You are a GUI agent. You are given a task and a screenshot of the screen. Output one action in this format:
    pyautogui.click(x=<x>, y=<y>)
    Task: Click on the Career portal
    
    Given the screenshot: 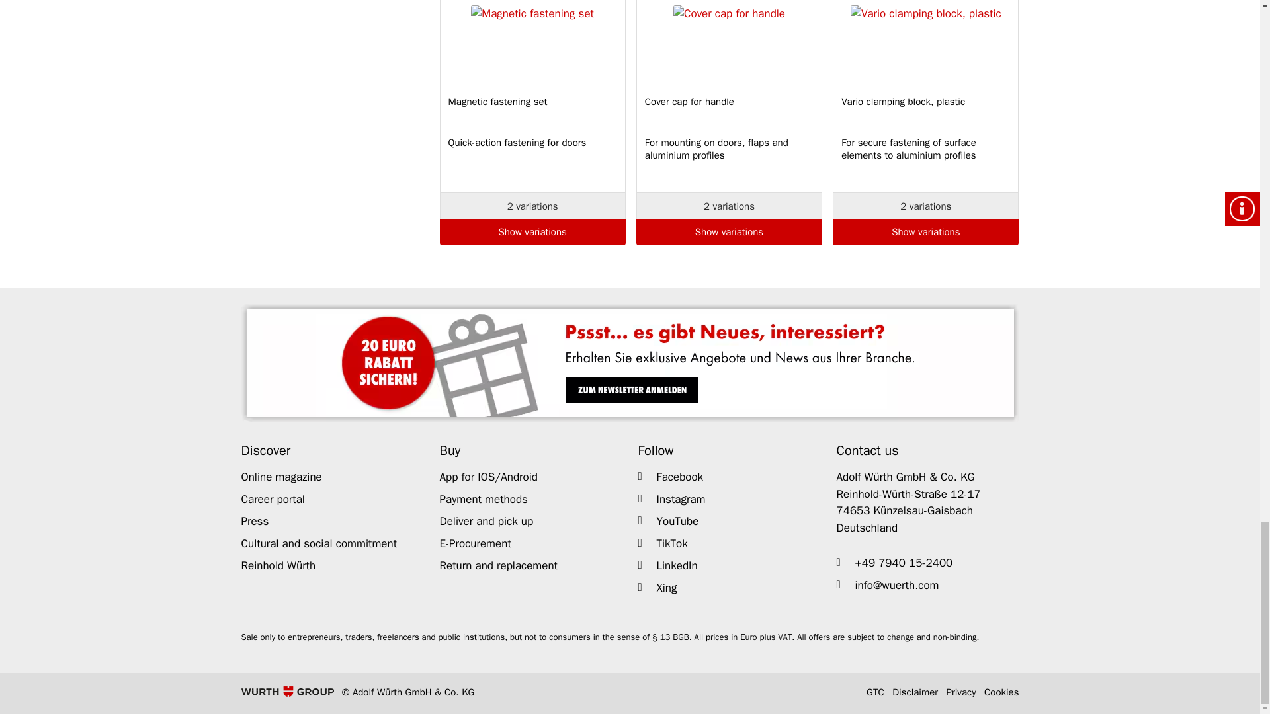 What is the action you would take?
    pyautogui.click(x=273, y=499)
    